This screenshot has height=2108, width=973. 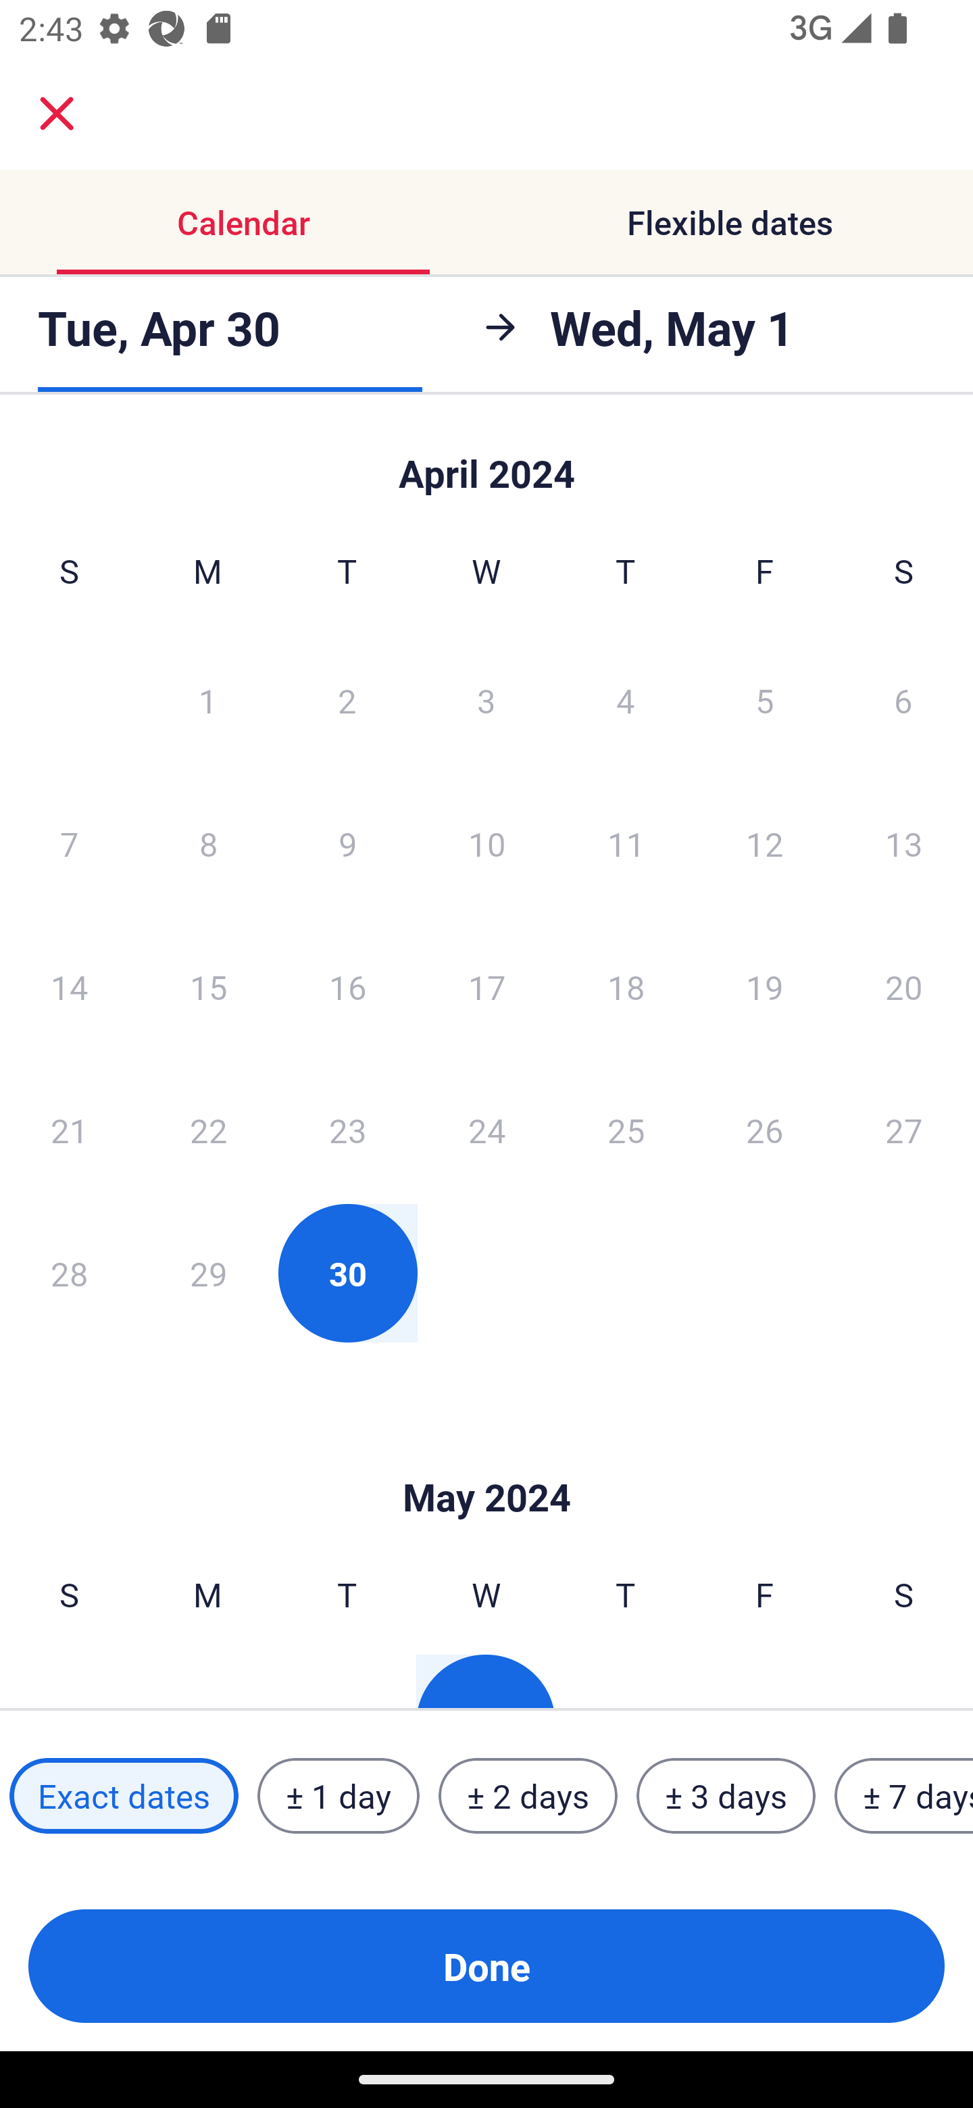 I want to click on Done, so click(x=487, y=1966).